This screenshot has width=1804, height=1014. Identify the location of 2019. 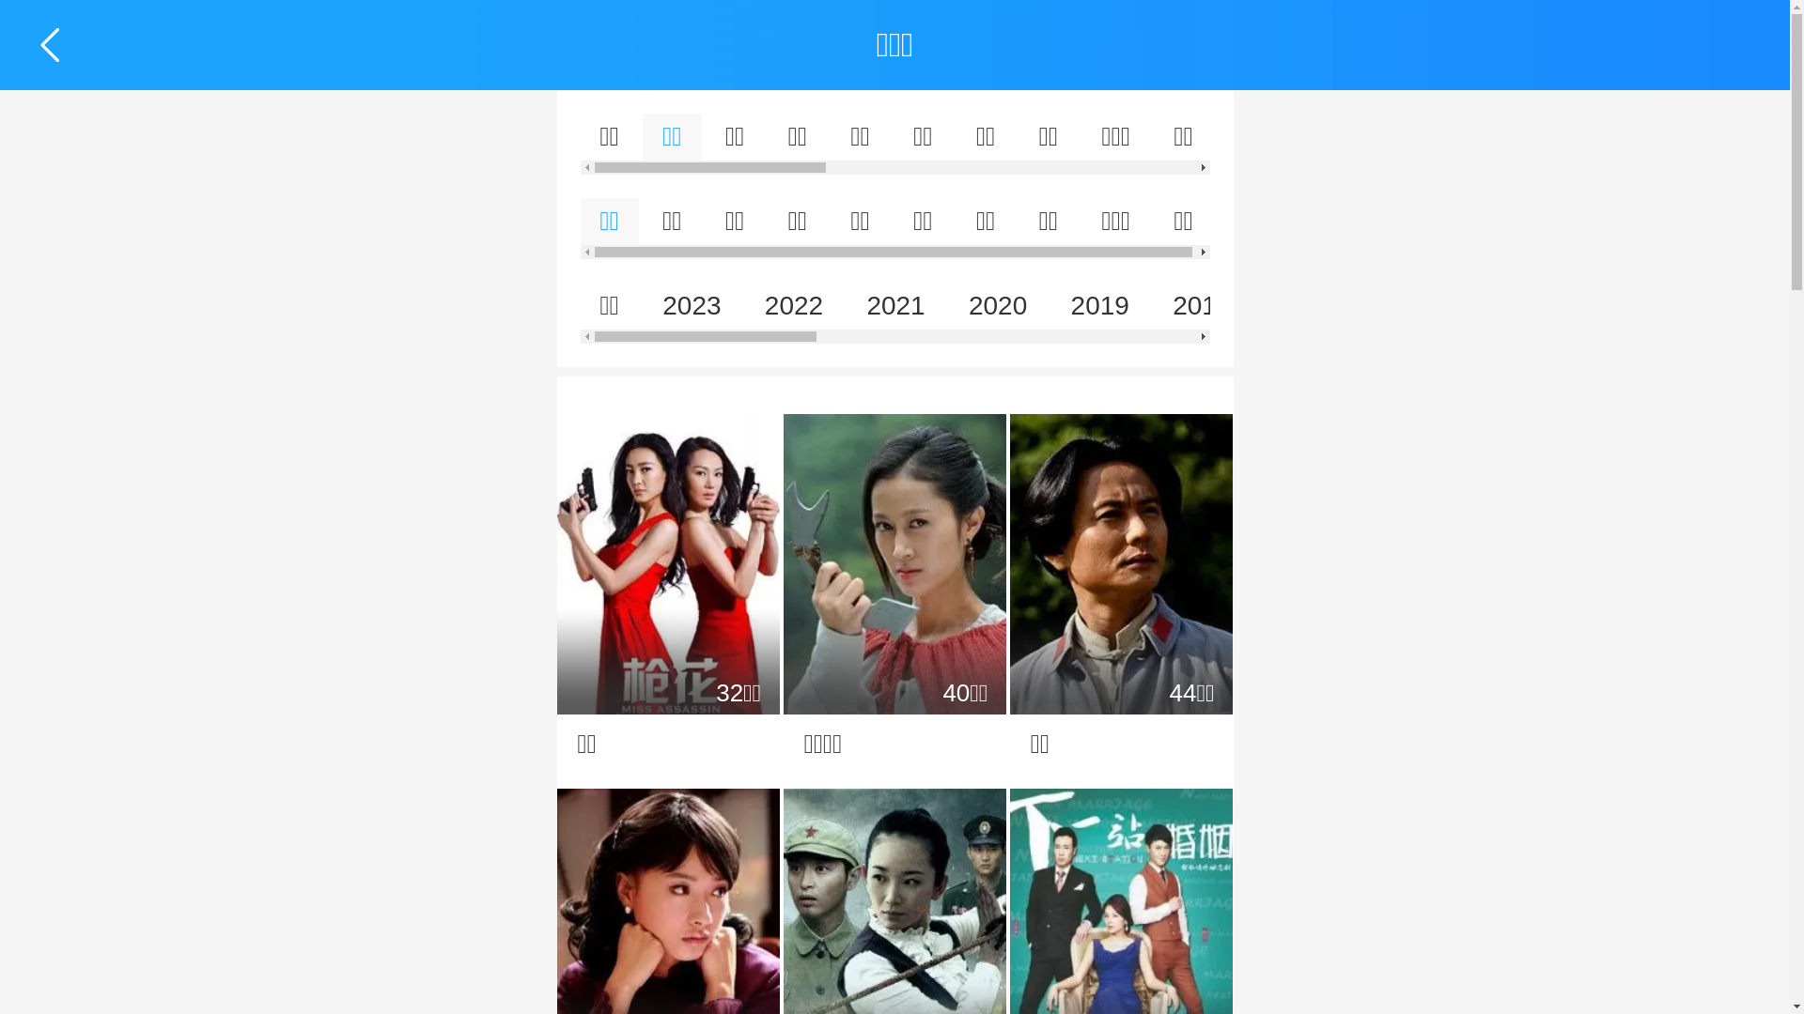
(1100, 306).